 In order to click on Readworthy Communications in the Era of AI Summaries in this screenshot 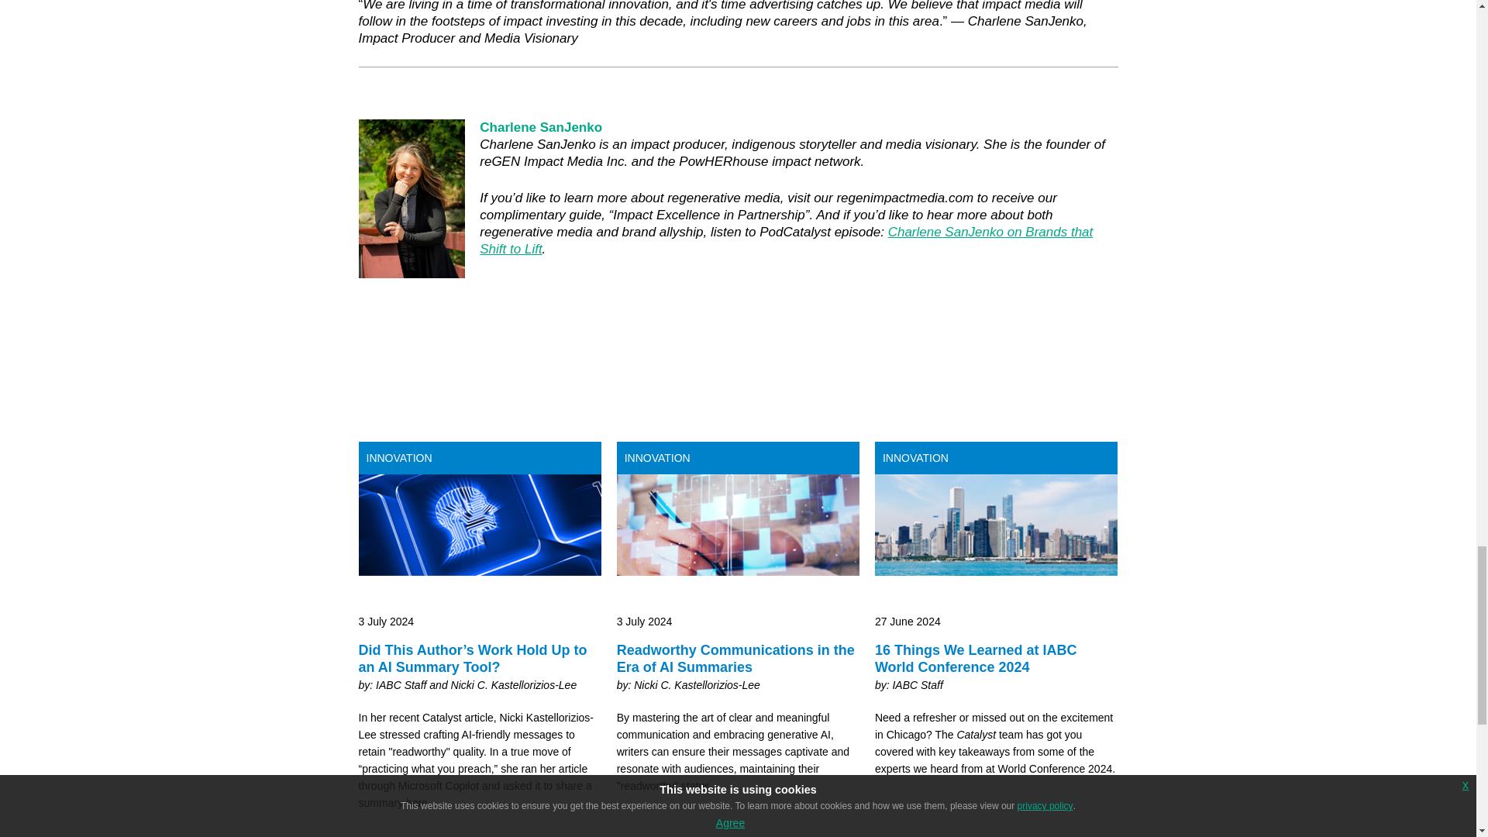, I will do `click(738, 653)`.